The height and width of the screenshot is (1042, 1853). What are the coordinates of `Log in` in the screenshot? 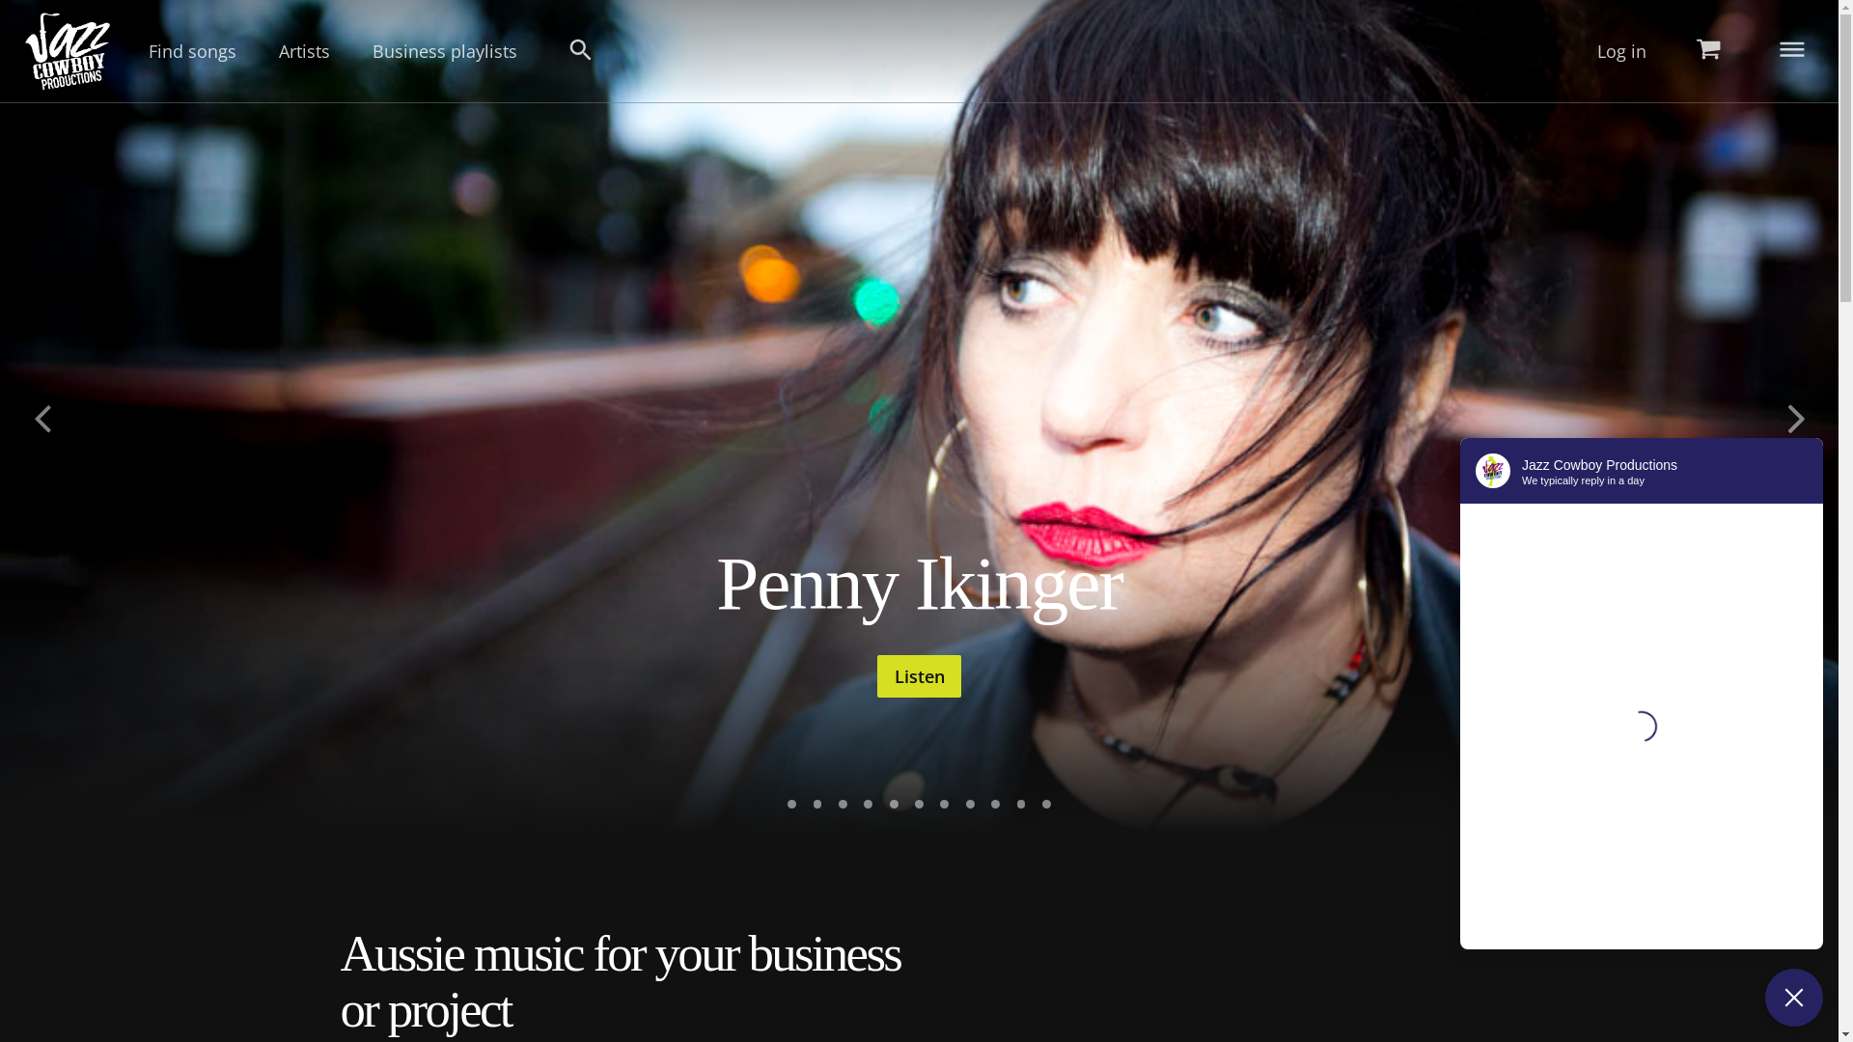 It's located at (1621, 51).